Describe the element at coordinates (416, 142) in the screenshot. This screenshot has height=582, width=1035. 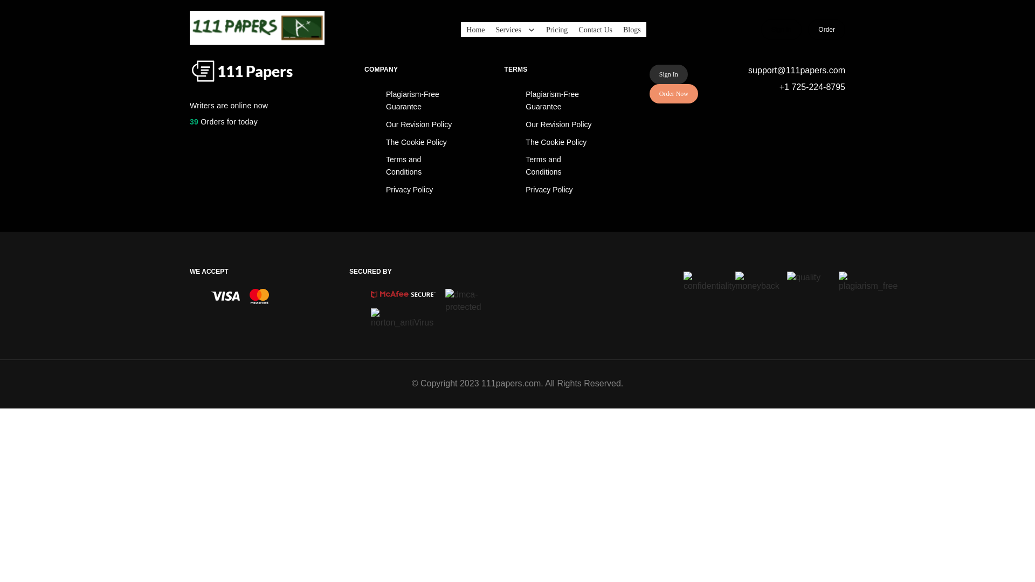
I see `The Cookie Policy` at that location.